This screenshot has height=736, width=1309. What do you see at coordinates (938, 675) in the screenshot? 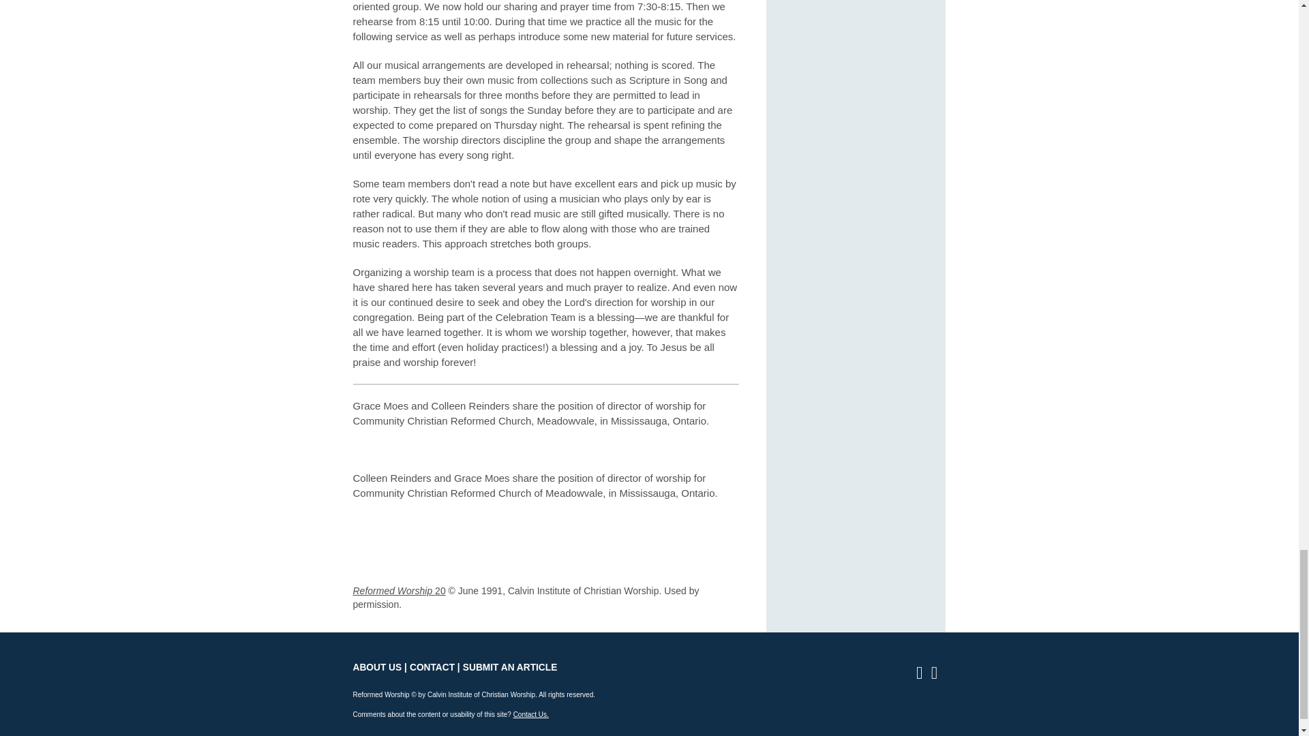
I see `Twitter` at bounding box center [938, 675].